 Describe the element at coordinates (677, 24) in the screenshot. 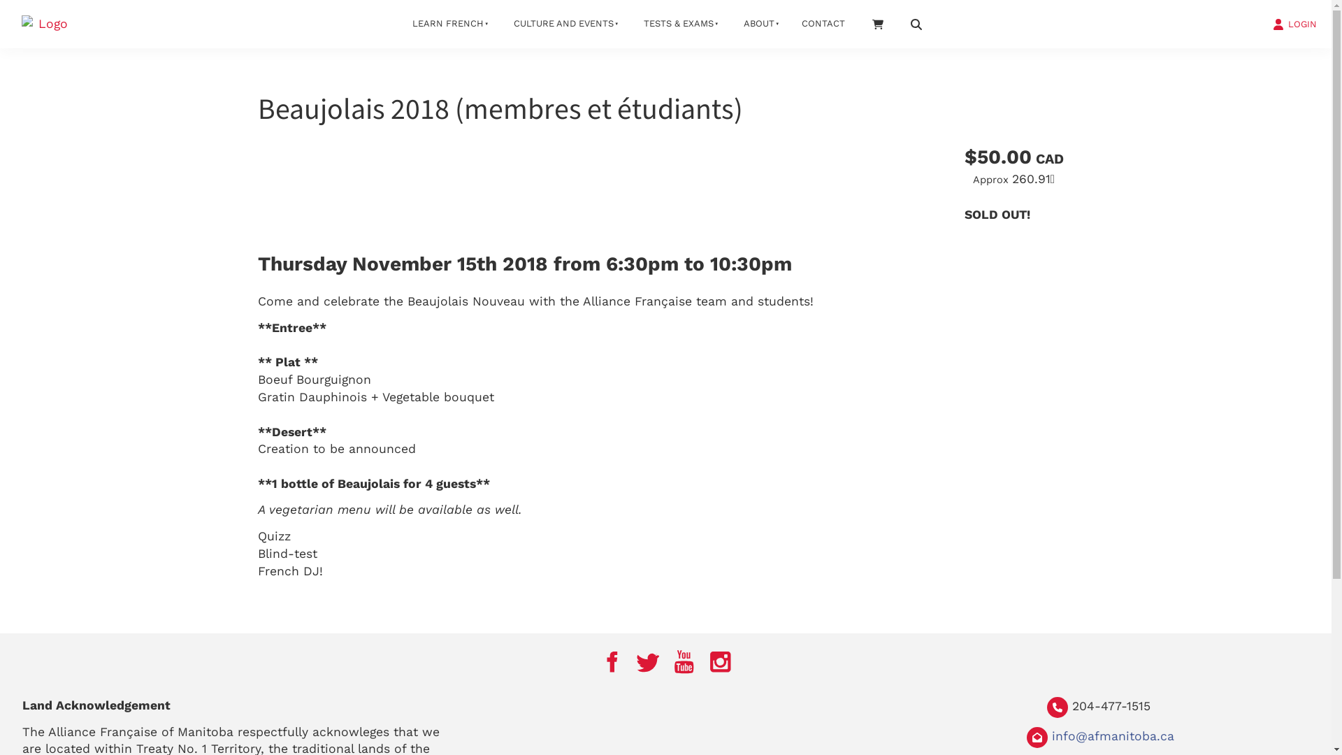

I see `TESTS & EXAMS` at that location.